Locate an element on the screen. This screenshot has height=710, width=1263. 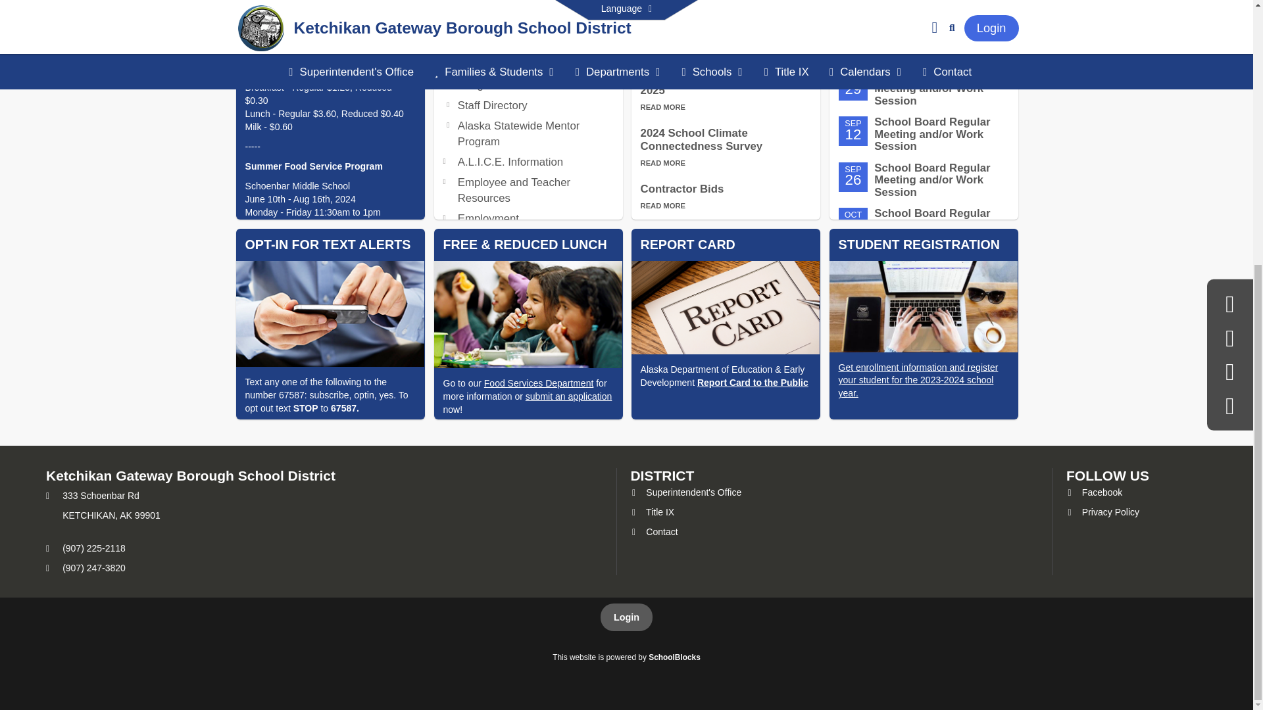
Click here for meal menus. is located at coordinates (330, 10).